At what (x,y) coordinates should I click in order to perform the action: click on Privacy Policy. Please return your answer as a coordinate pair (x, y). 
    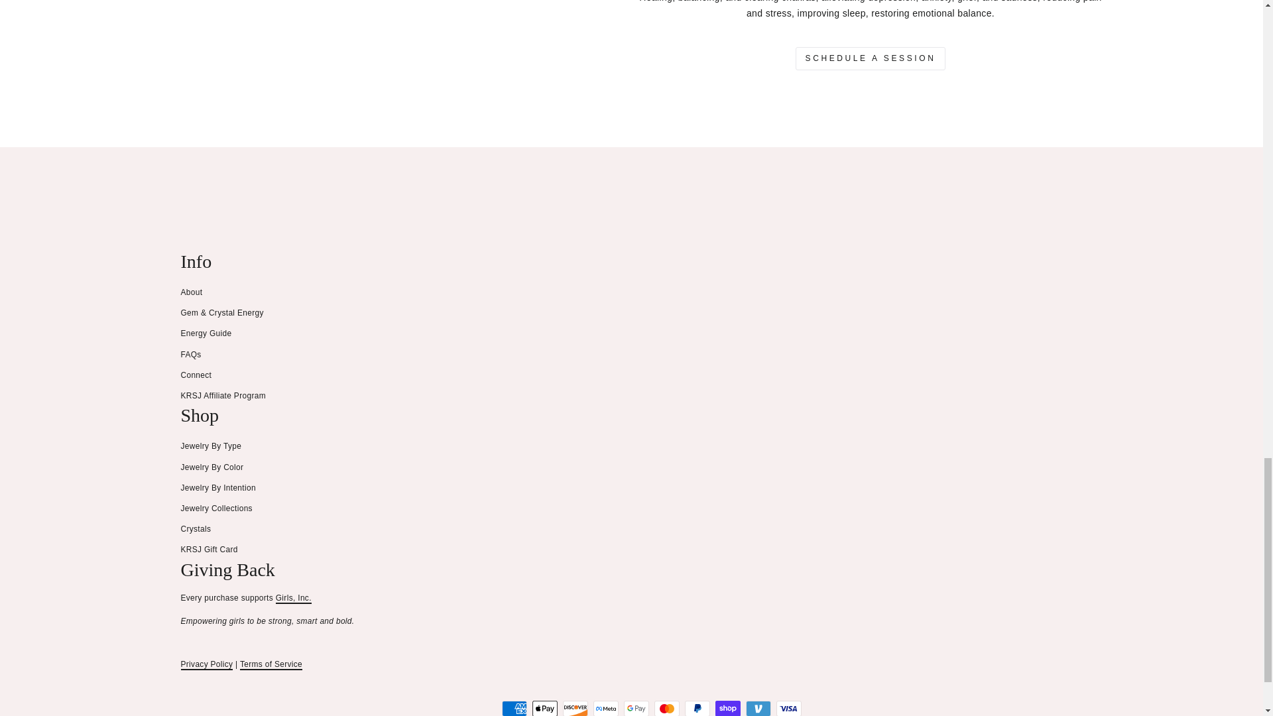
    Looking at the image, I should click on (207, 664).